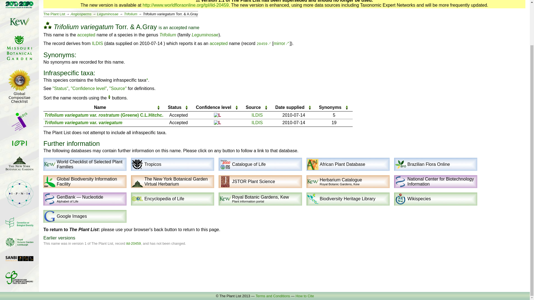  I want to click on "Confidence level", so click(89, 88).